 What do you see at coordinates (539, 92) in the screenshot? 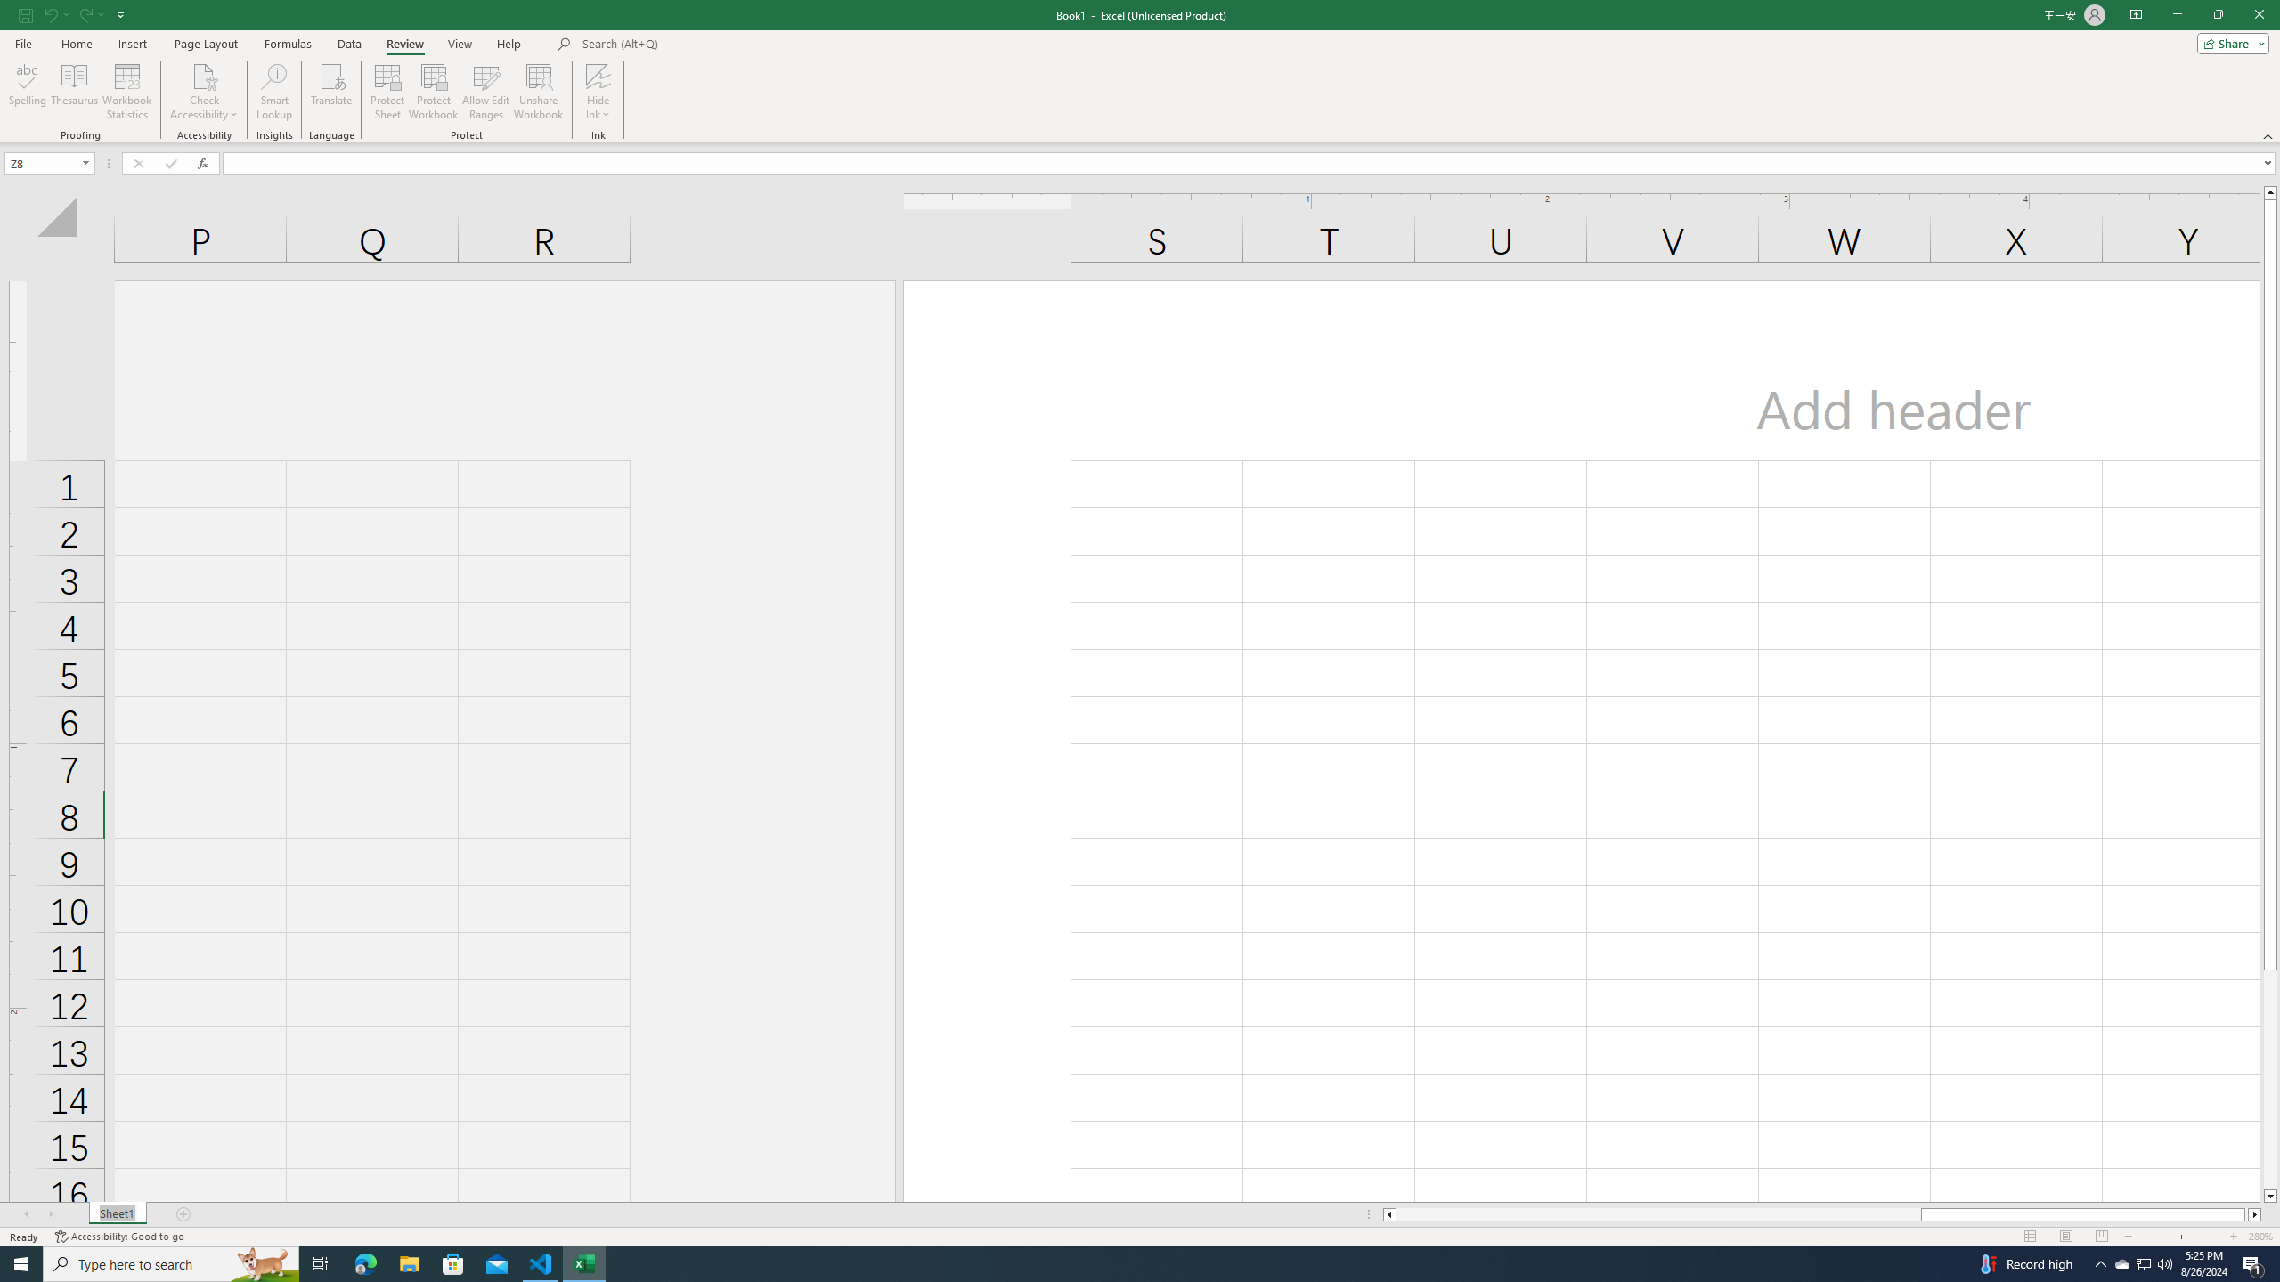
I see `Unshare Workbook` at bounding box center [539, 92].